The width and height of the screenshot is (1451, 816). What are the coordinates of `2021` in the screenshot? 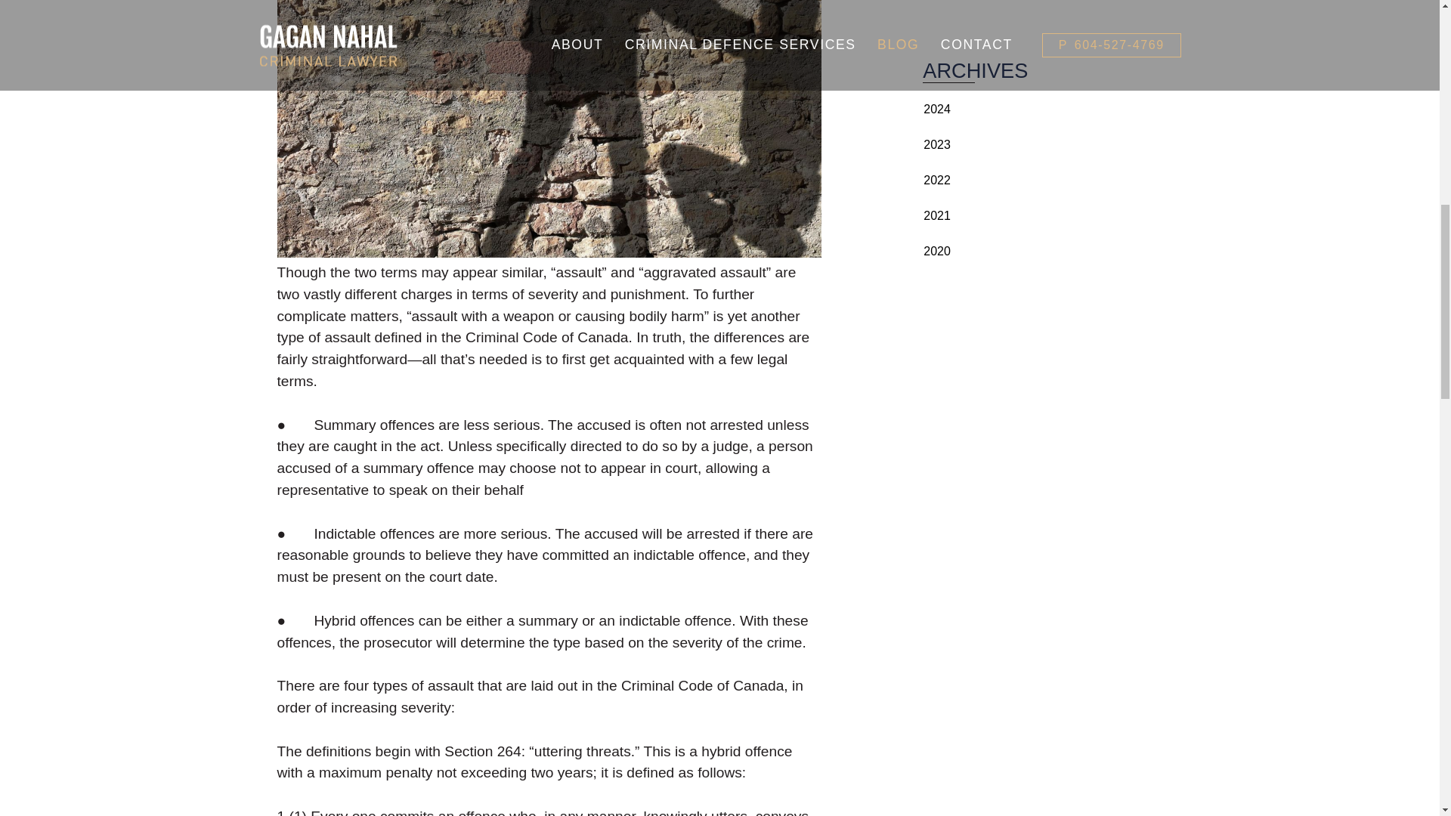 It's located at (936, 215).